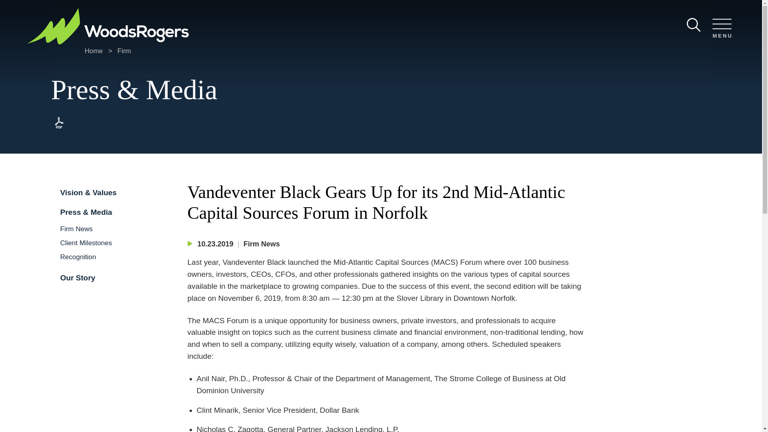 Image resolution: width=768 pixels, height=432 pixels. I want to click on Menu, so click(359, 9).